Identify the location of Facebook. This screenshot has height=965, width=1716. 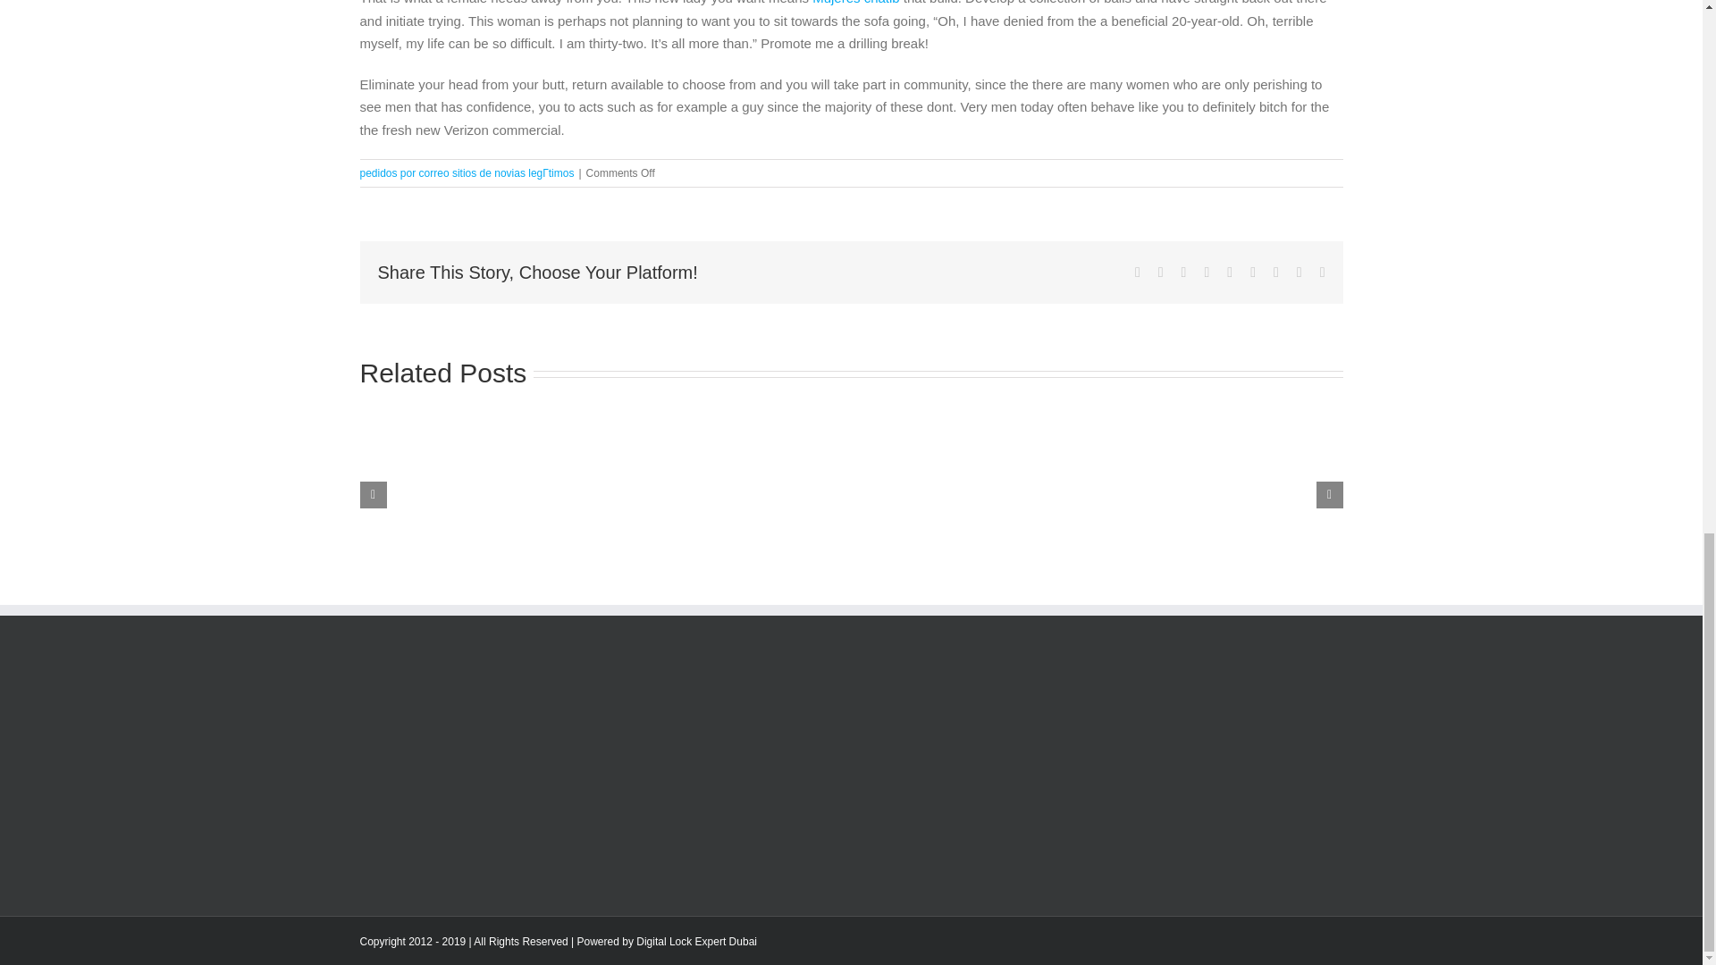
(1137, 273).